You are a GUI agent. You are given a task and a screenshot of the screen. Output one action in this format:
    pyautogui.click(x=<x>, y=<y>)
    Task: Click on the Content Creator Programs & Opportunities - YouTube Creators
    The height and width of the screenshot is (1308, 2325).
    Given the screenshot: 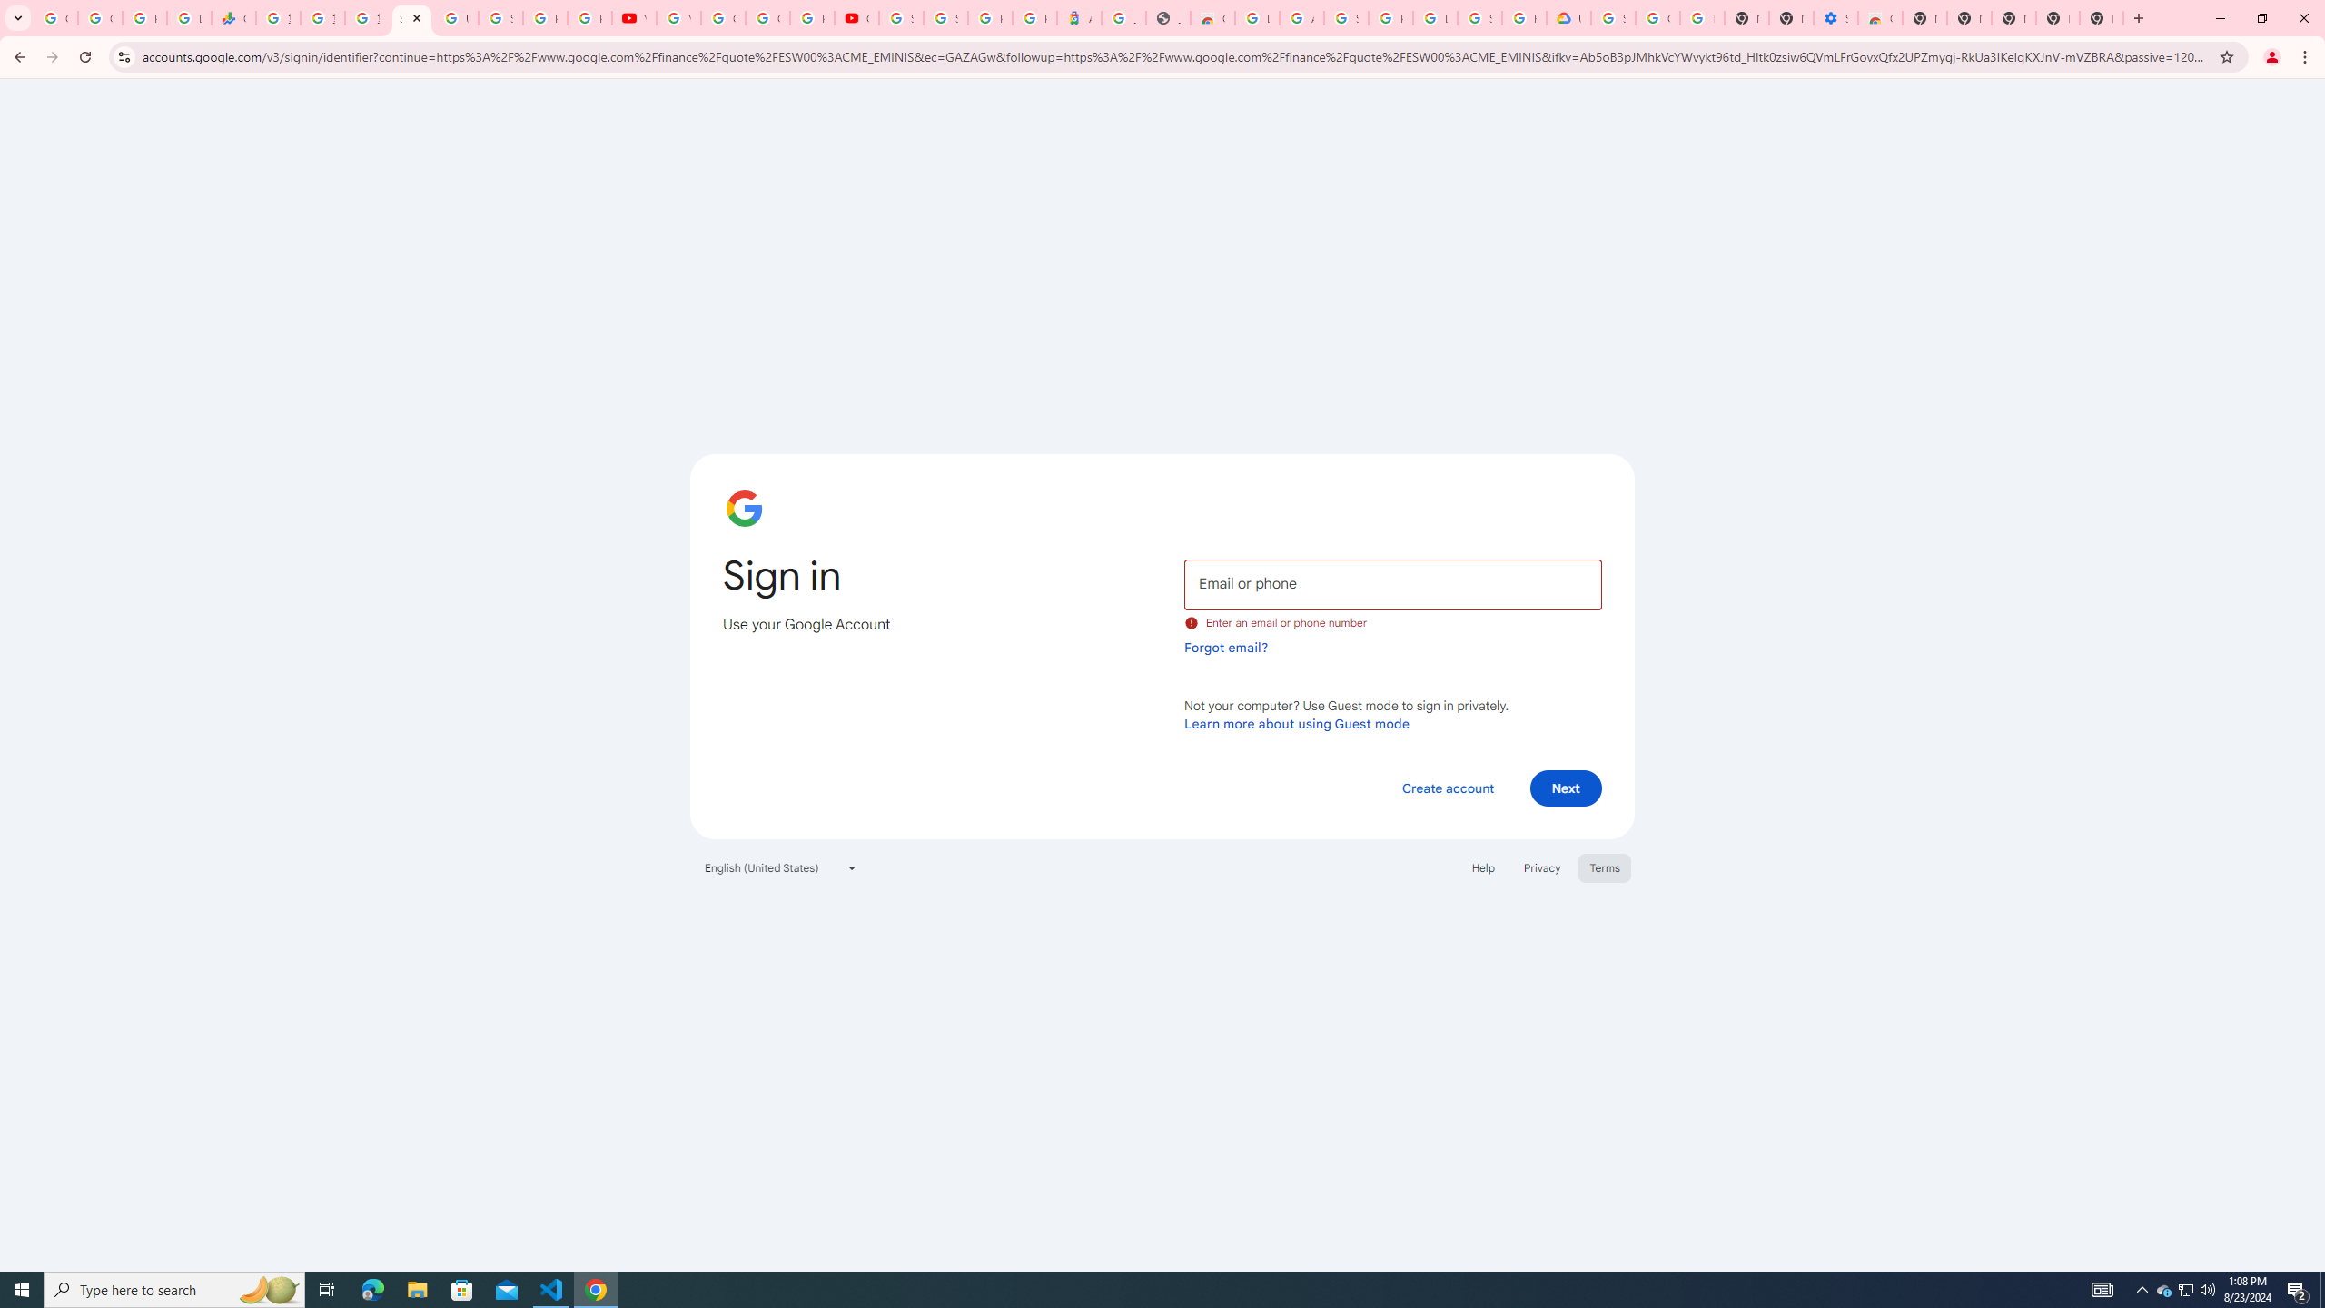 What is the action you would take?
    pyautogui.click(x=856, y=18)
    